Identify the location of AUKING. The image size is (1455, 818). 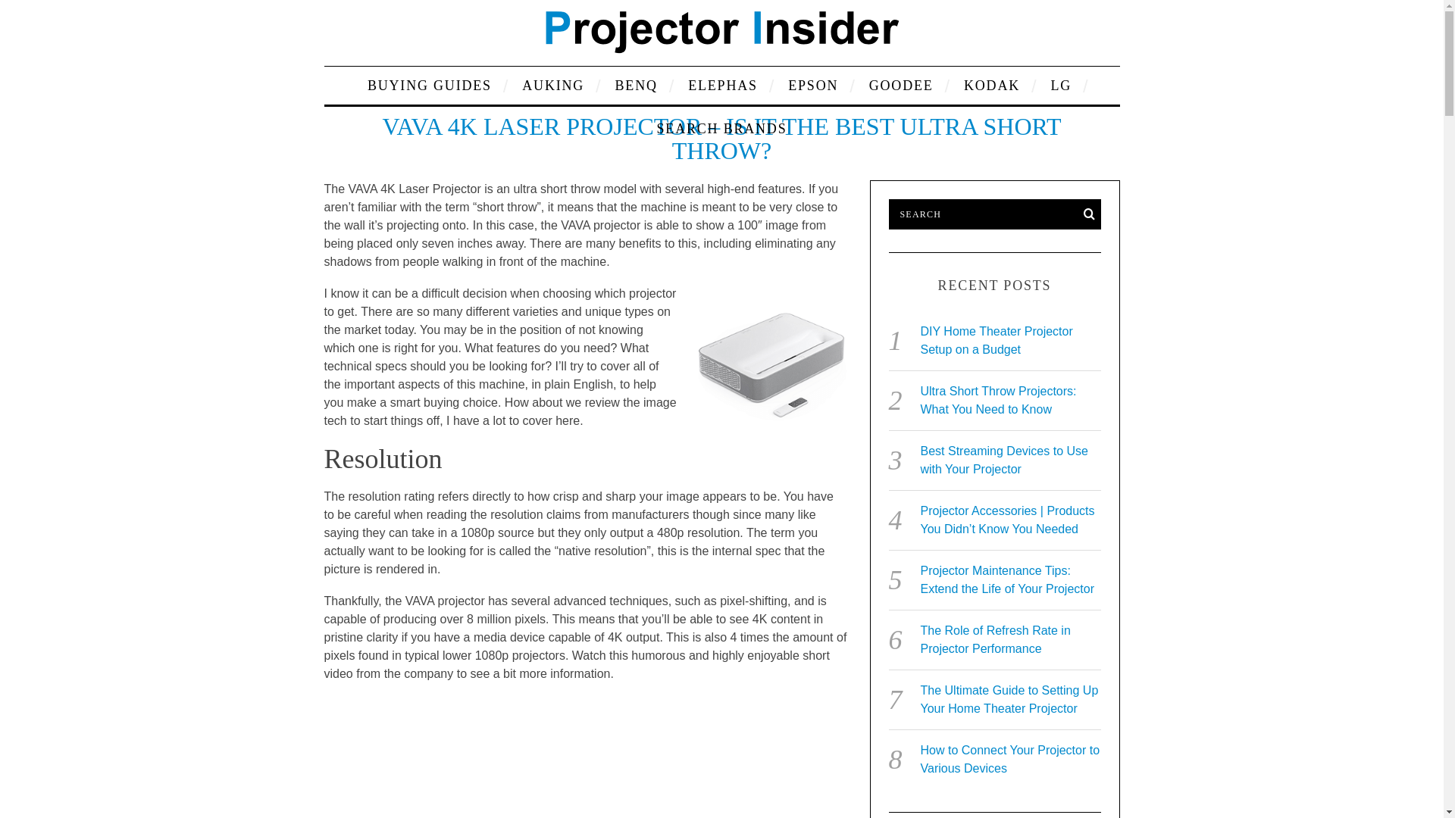
(552, 85).